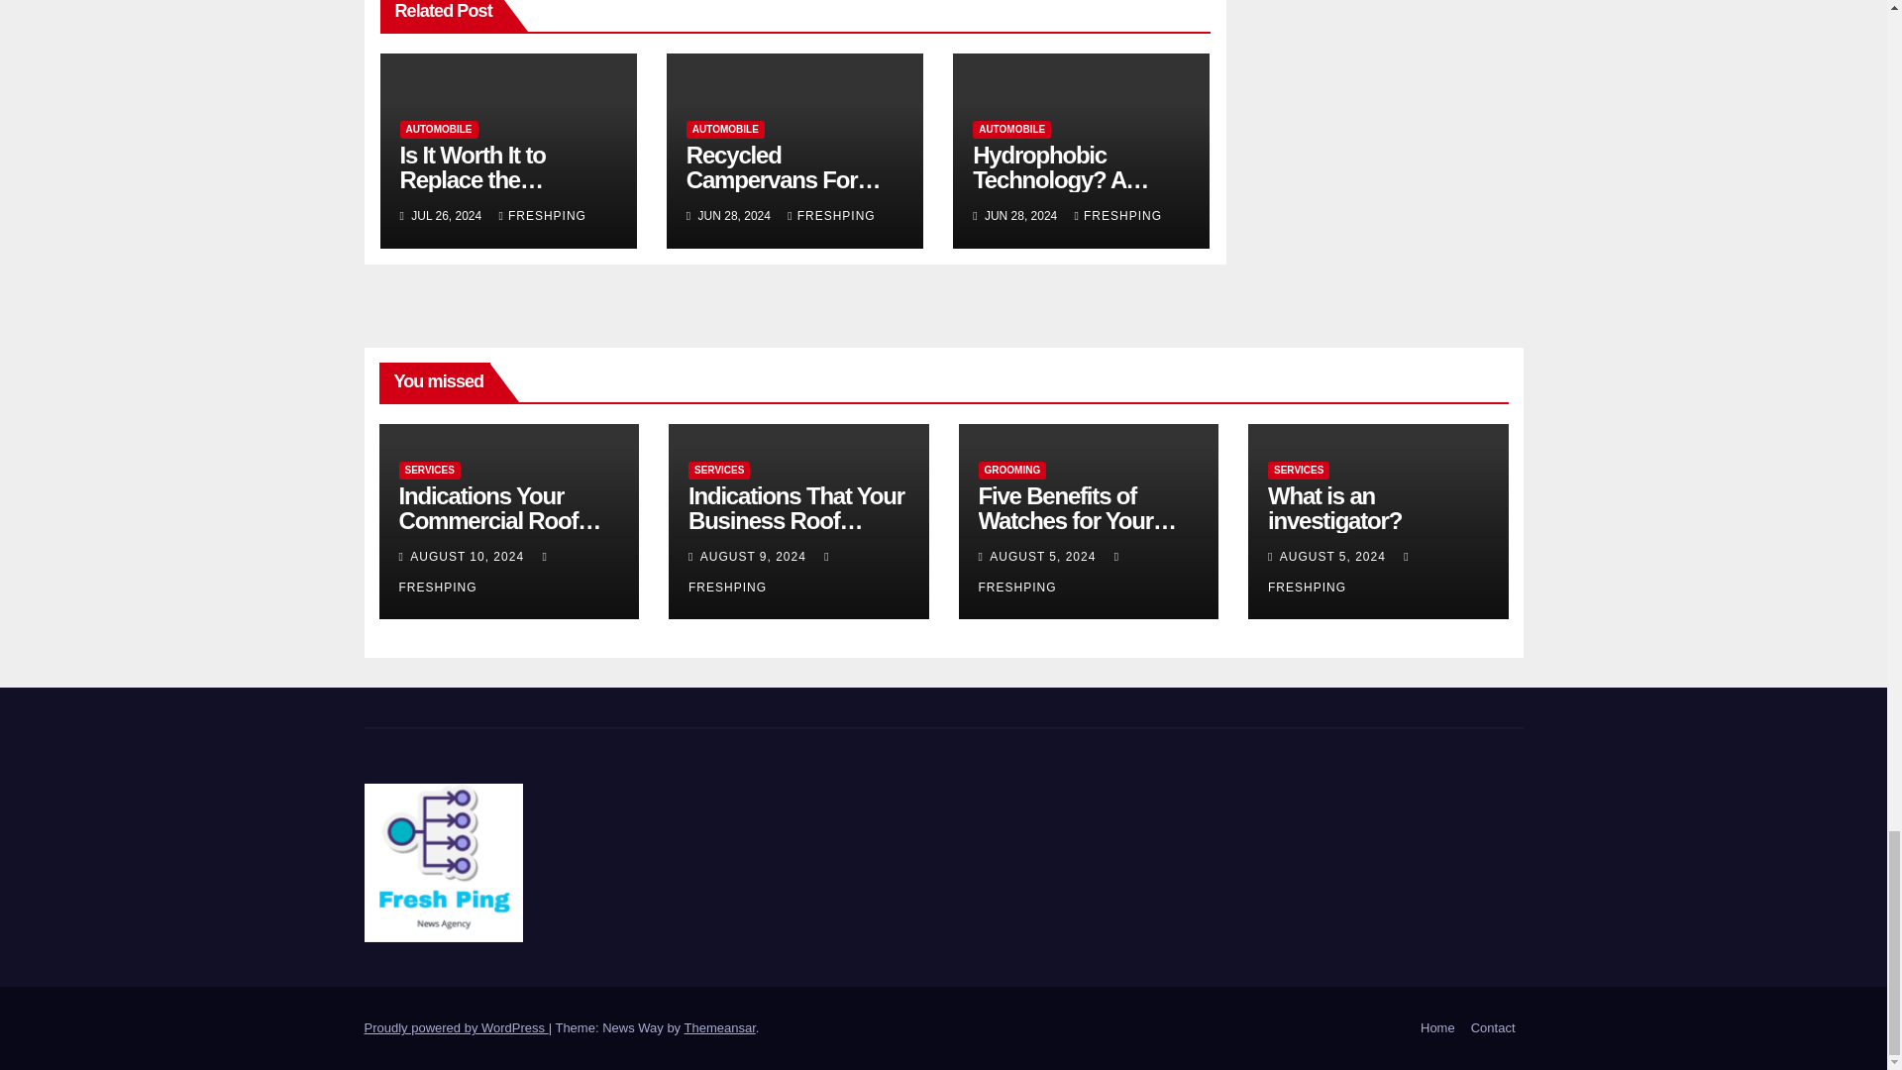 Image resolution: width=1902 pixels, height=1070 pixels. Describe the element at coordinates (1078, 520) in the screenshot. I see `Permalink to: Five Benefits of Watches for Your Child` at that location.